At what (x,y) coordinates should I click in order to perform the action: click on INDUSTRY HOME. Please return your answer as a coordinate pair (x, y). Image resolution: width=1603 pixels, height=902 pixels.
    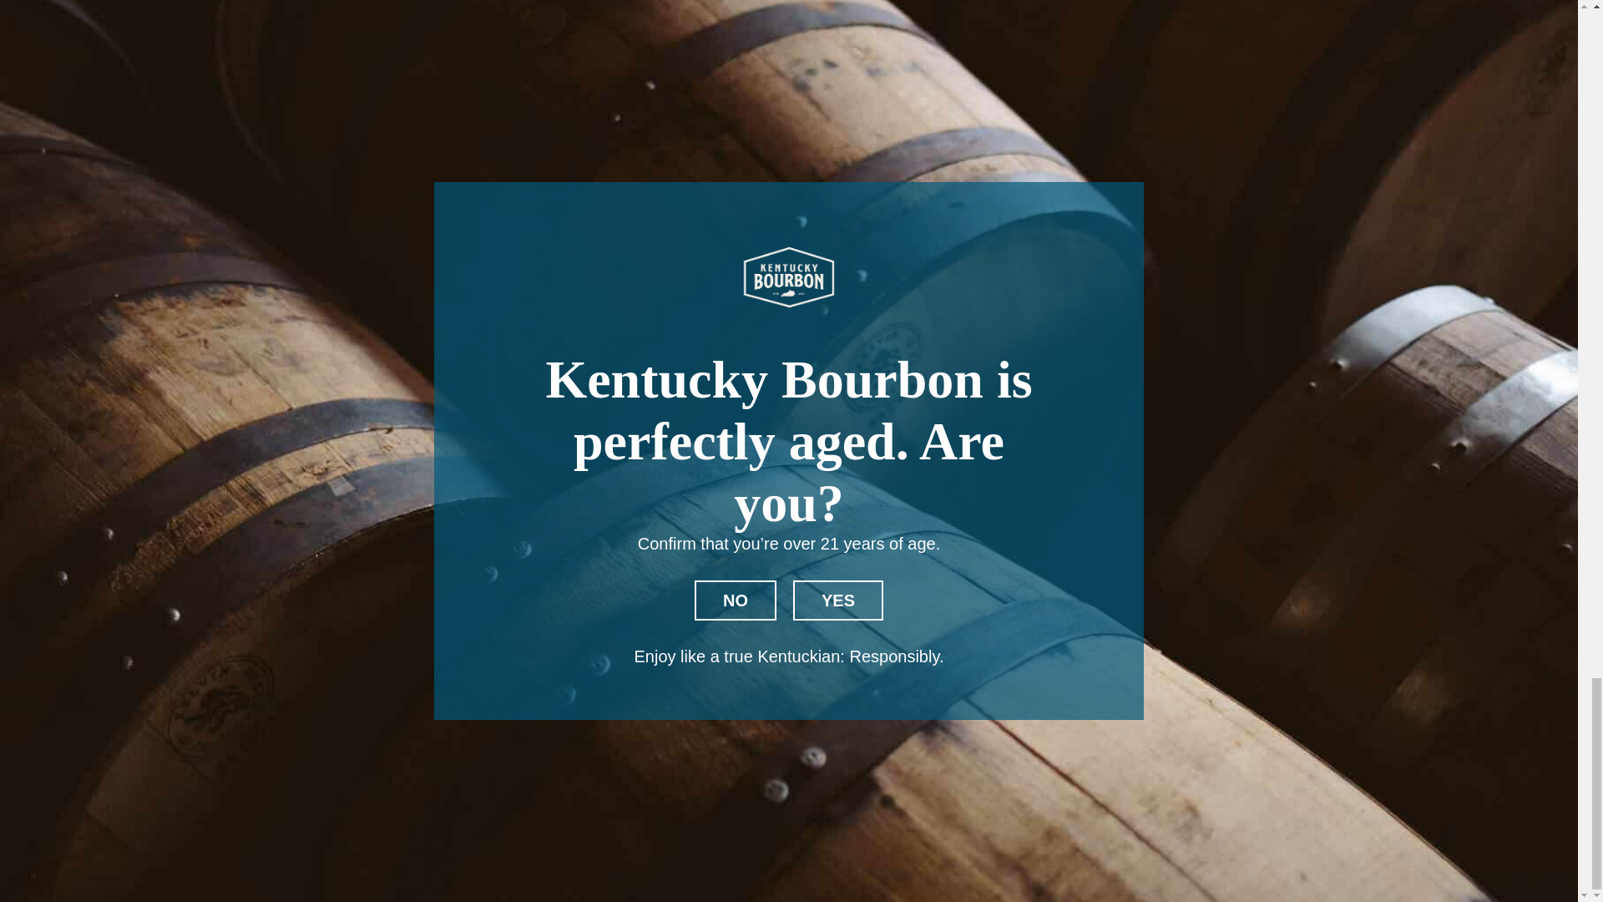
    Looking at the image, I should click on (1256, 366).